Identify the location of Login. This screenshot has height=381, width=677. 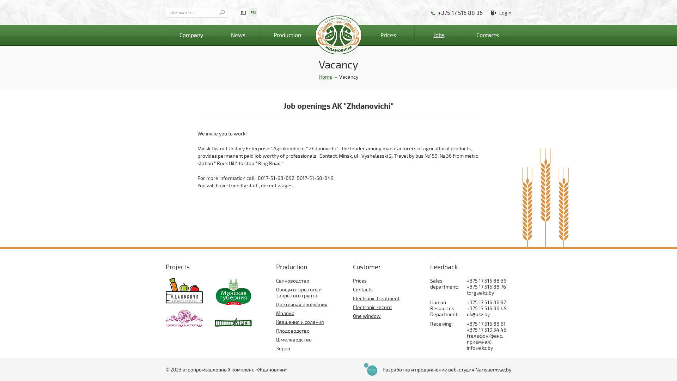
(501, 13).